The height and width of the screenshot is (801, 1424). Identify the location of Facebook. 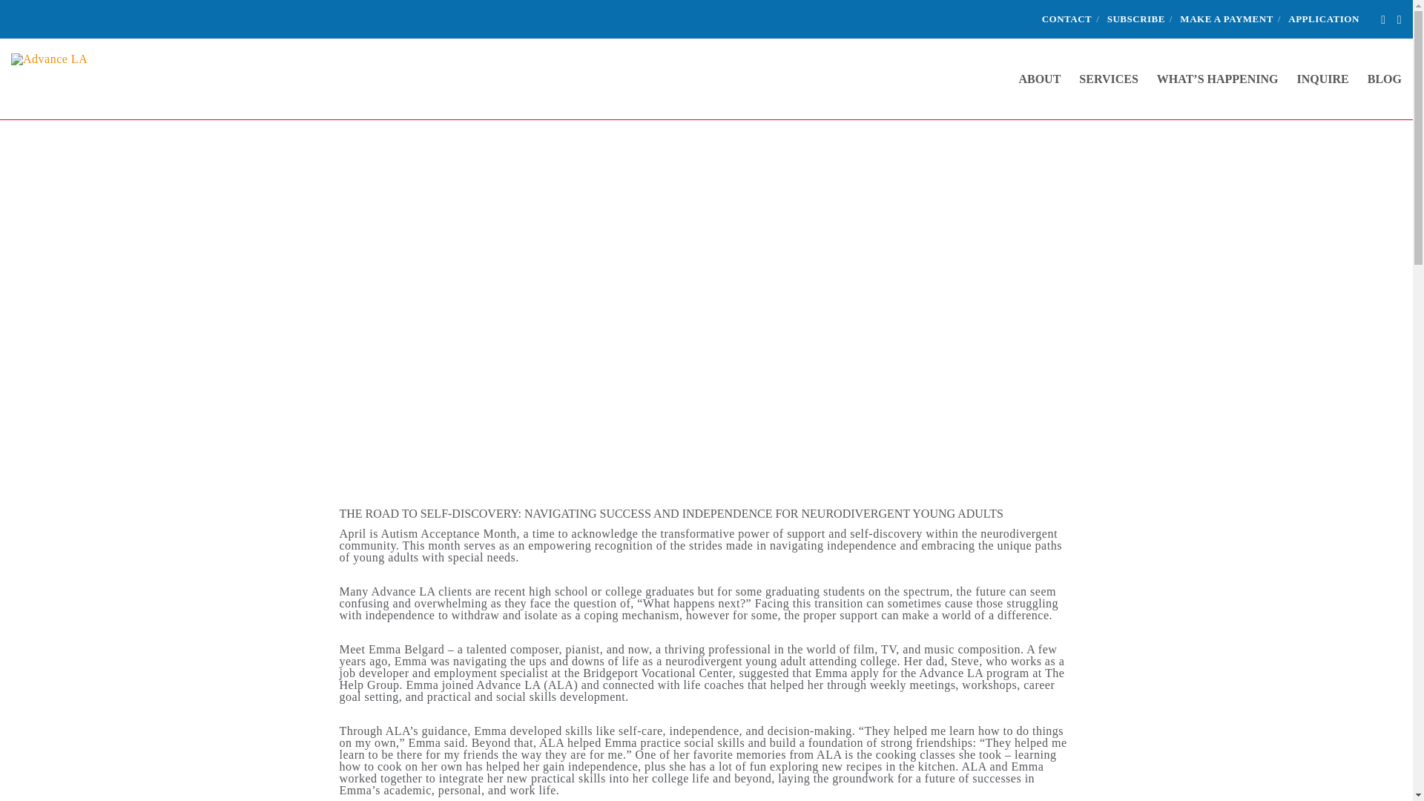
(1383, 19).